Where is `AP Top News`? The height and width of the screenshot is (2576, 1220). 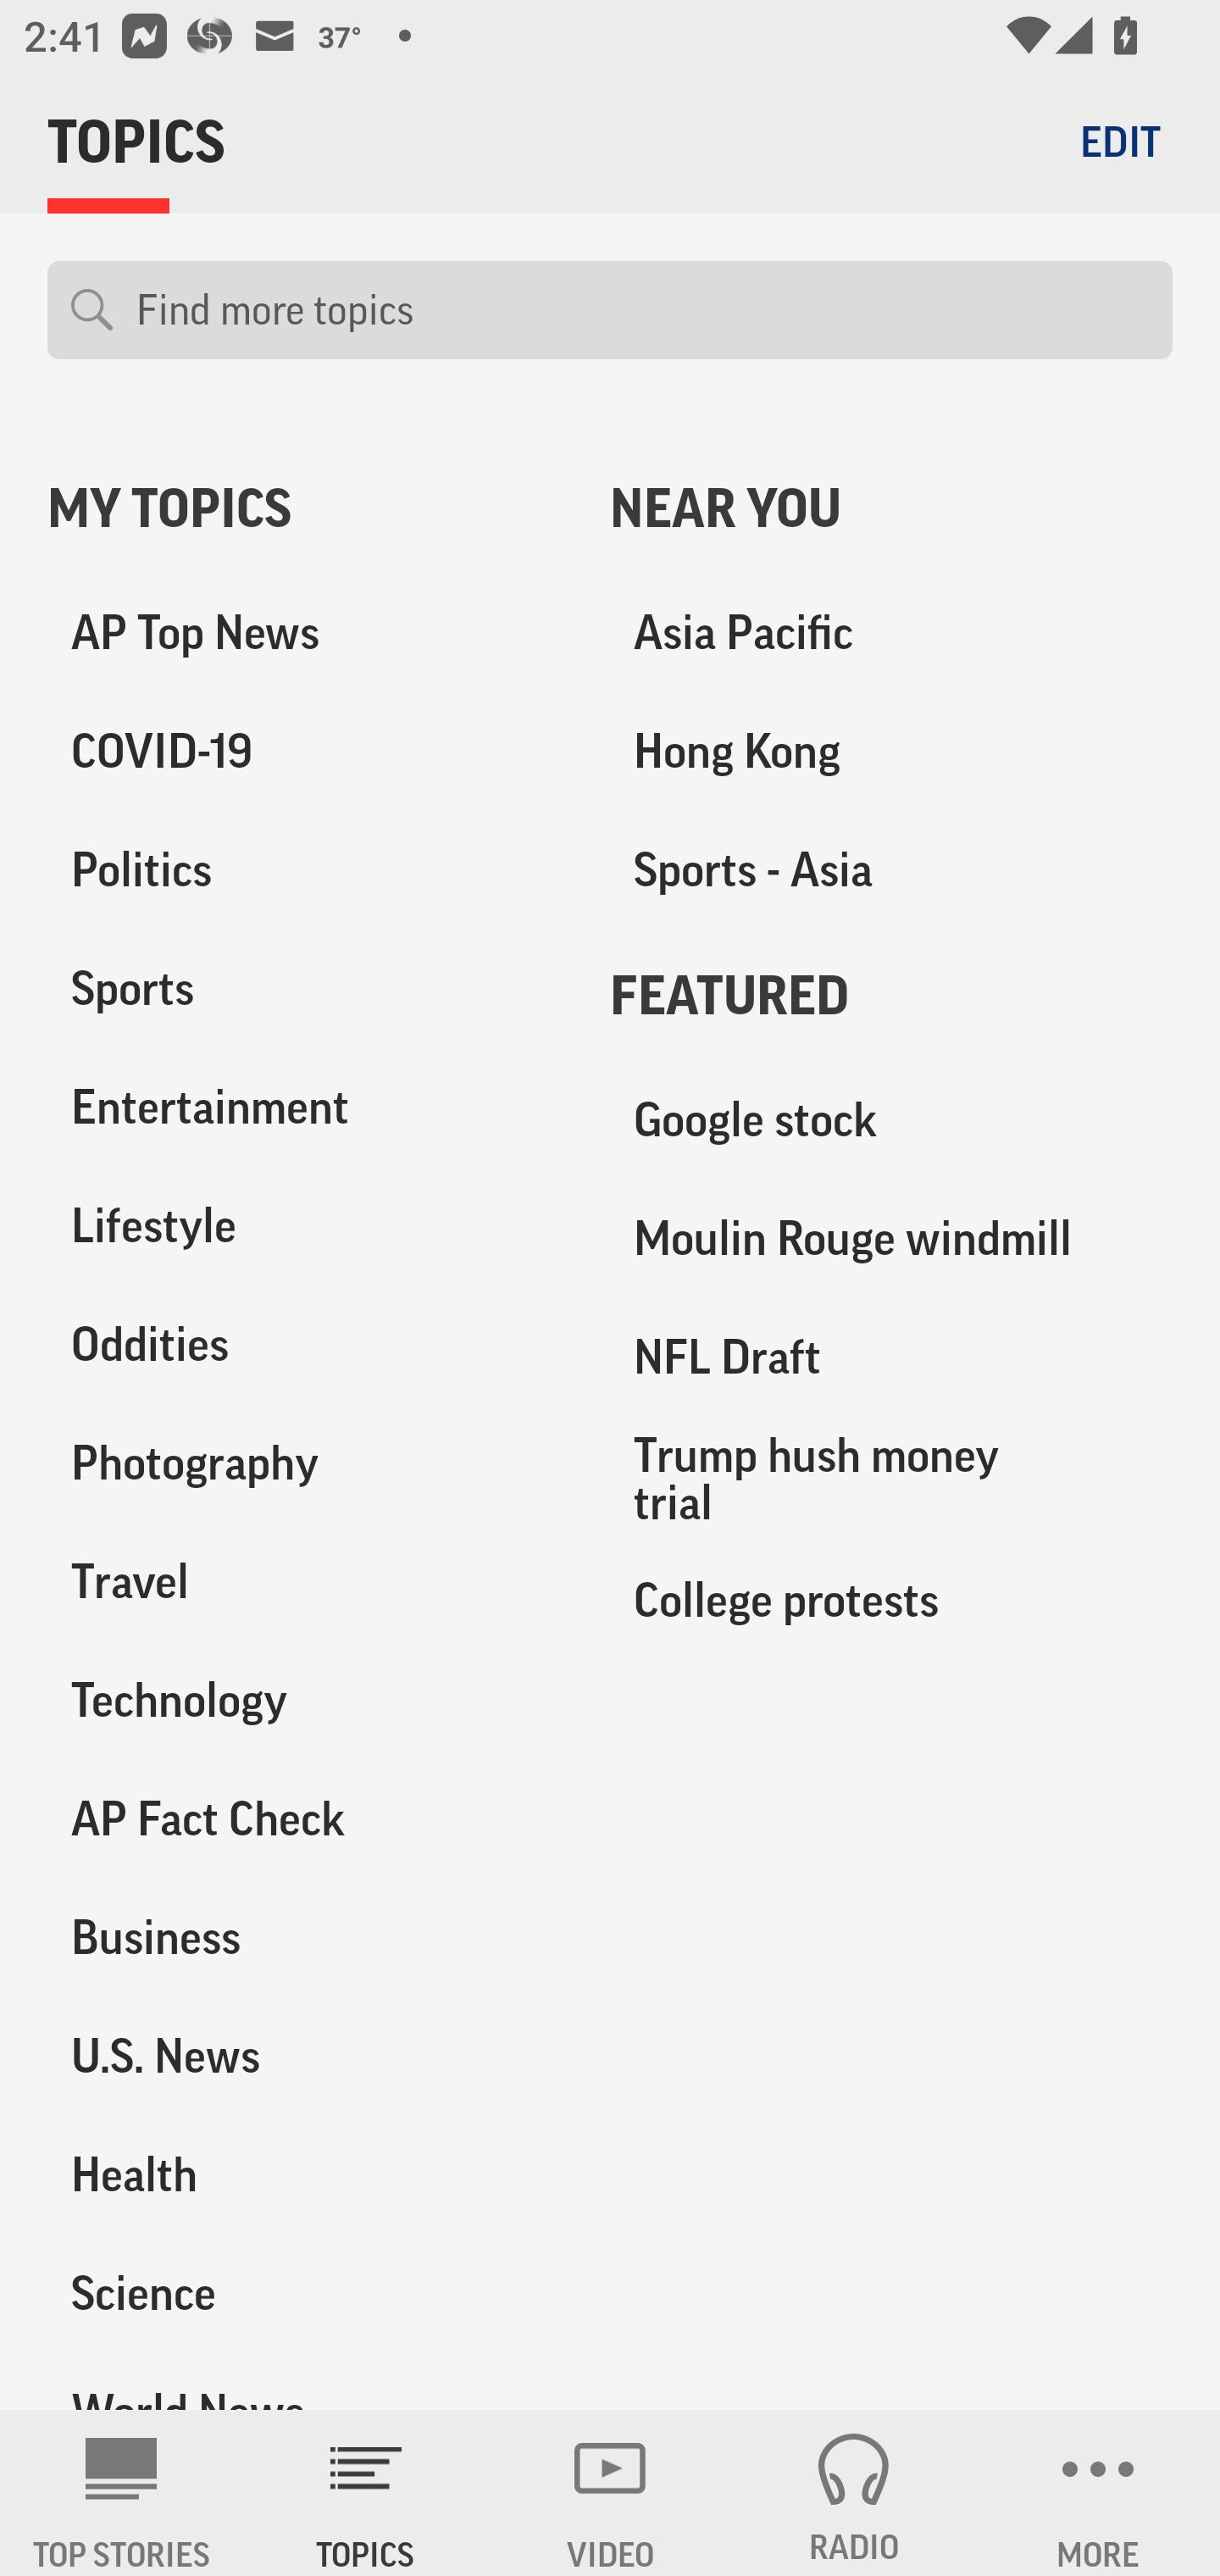 AP Top News is located at coordinates (305, 633).